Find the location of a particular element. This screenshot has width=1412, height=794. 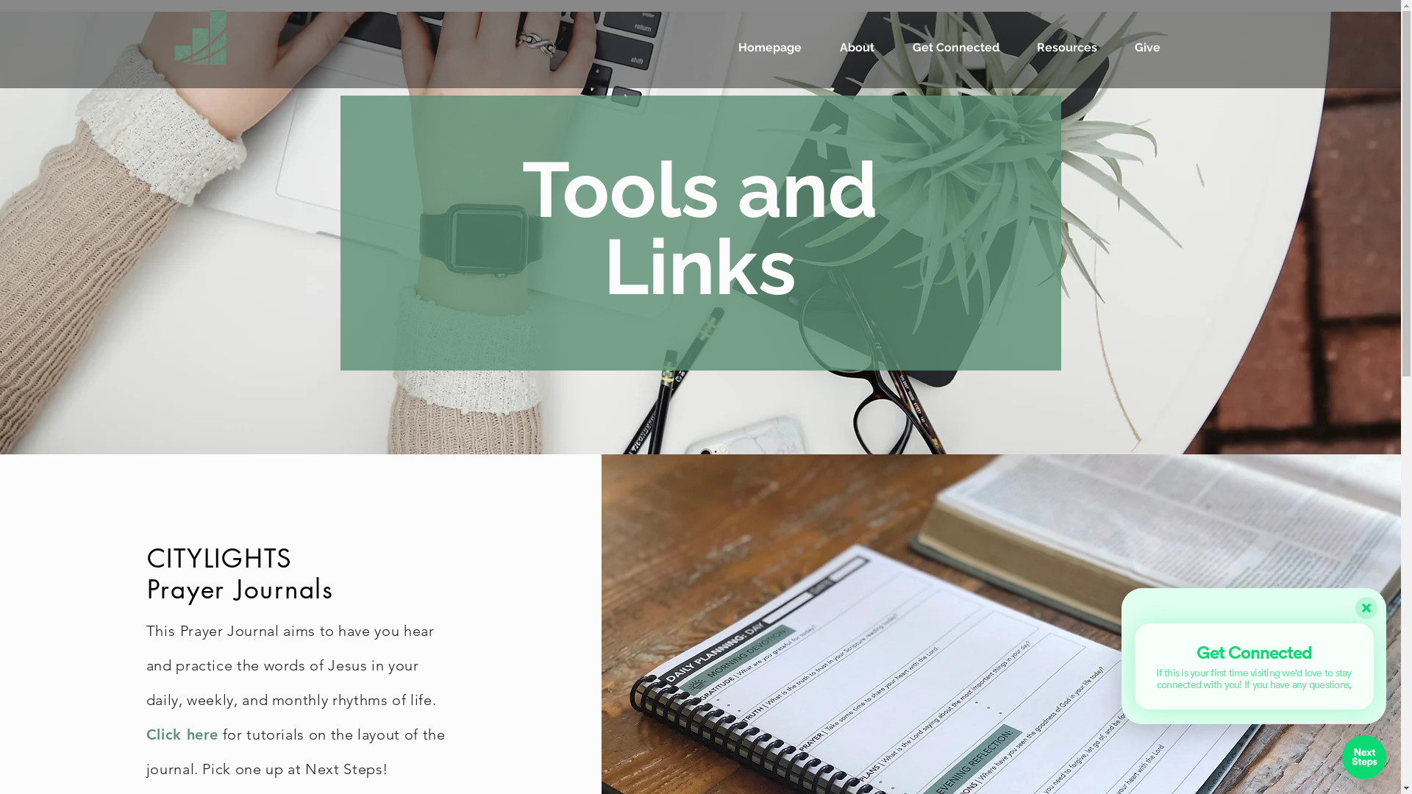

Give is located at coordinates (1148, 47).